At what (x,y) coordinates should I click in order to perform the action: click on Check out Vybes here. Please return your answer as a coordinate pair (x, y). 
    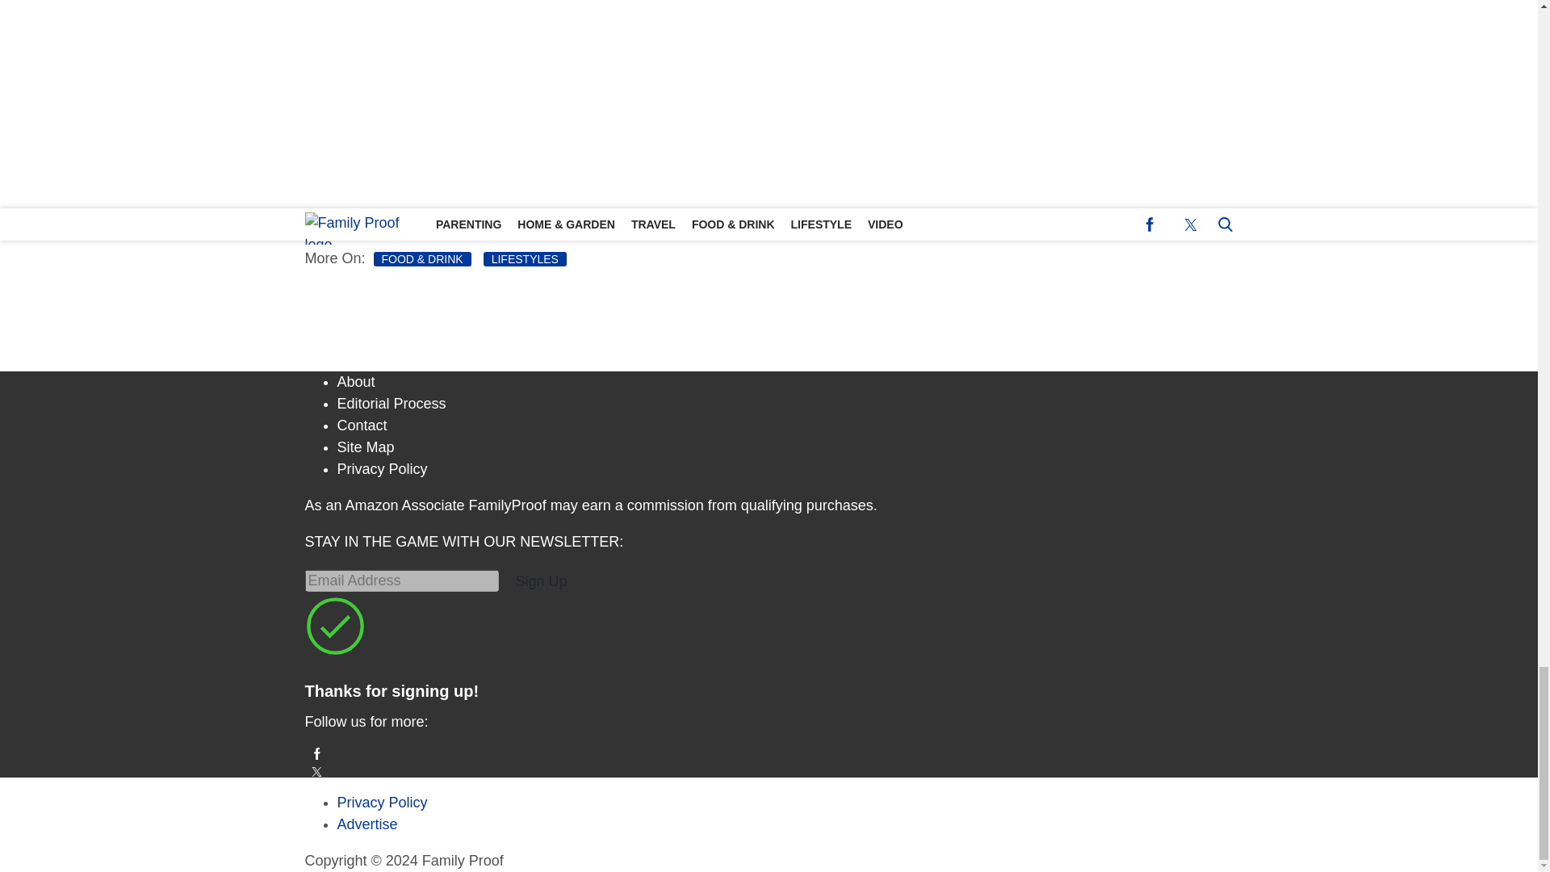
    Looking at the image, I should click on (580, 207).